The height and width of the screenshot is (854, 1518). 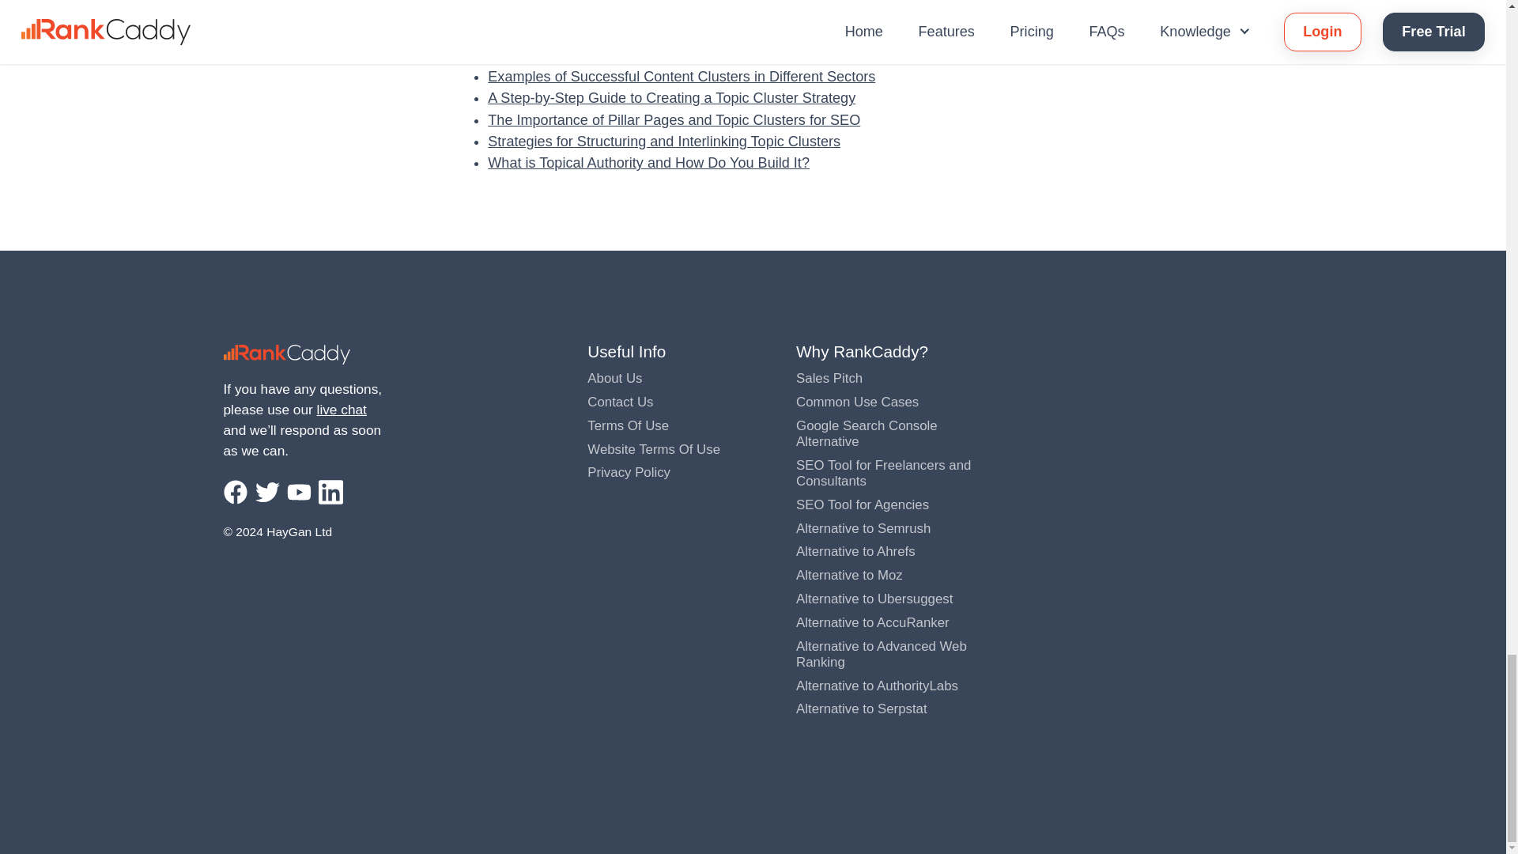 What do you see at coordinates (671, 98) in the screenshot?
I see `A Step-by-Step Guide to Creating a Topic Cluster Strategy` at bounding box center [671, 98].